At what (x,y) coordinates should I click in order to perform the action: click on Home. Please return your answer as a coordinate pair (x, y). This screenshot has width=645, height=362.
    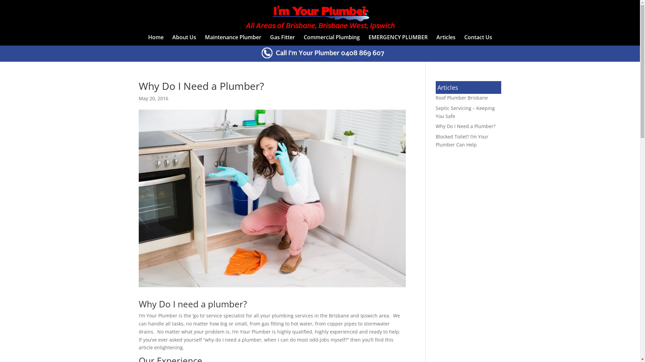
    Looking at the image, I should click on (156, 40).